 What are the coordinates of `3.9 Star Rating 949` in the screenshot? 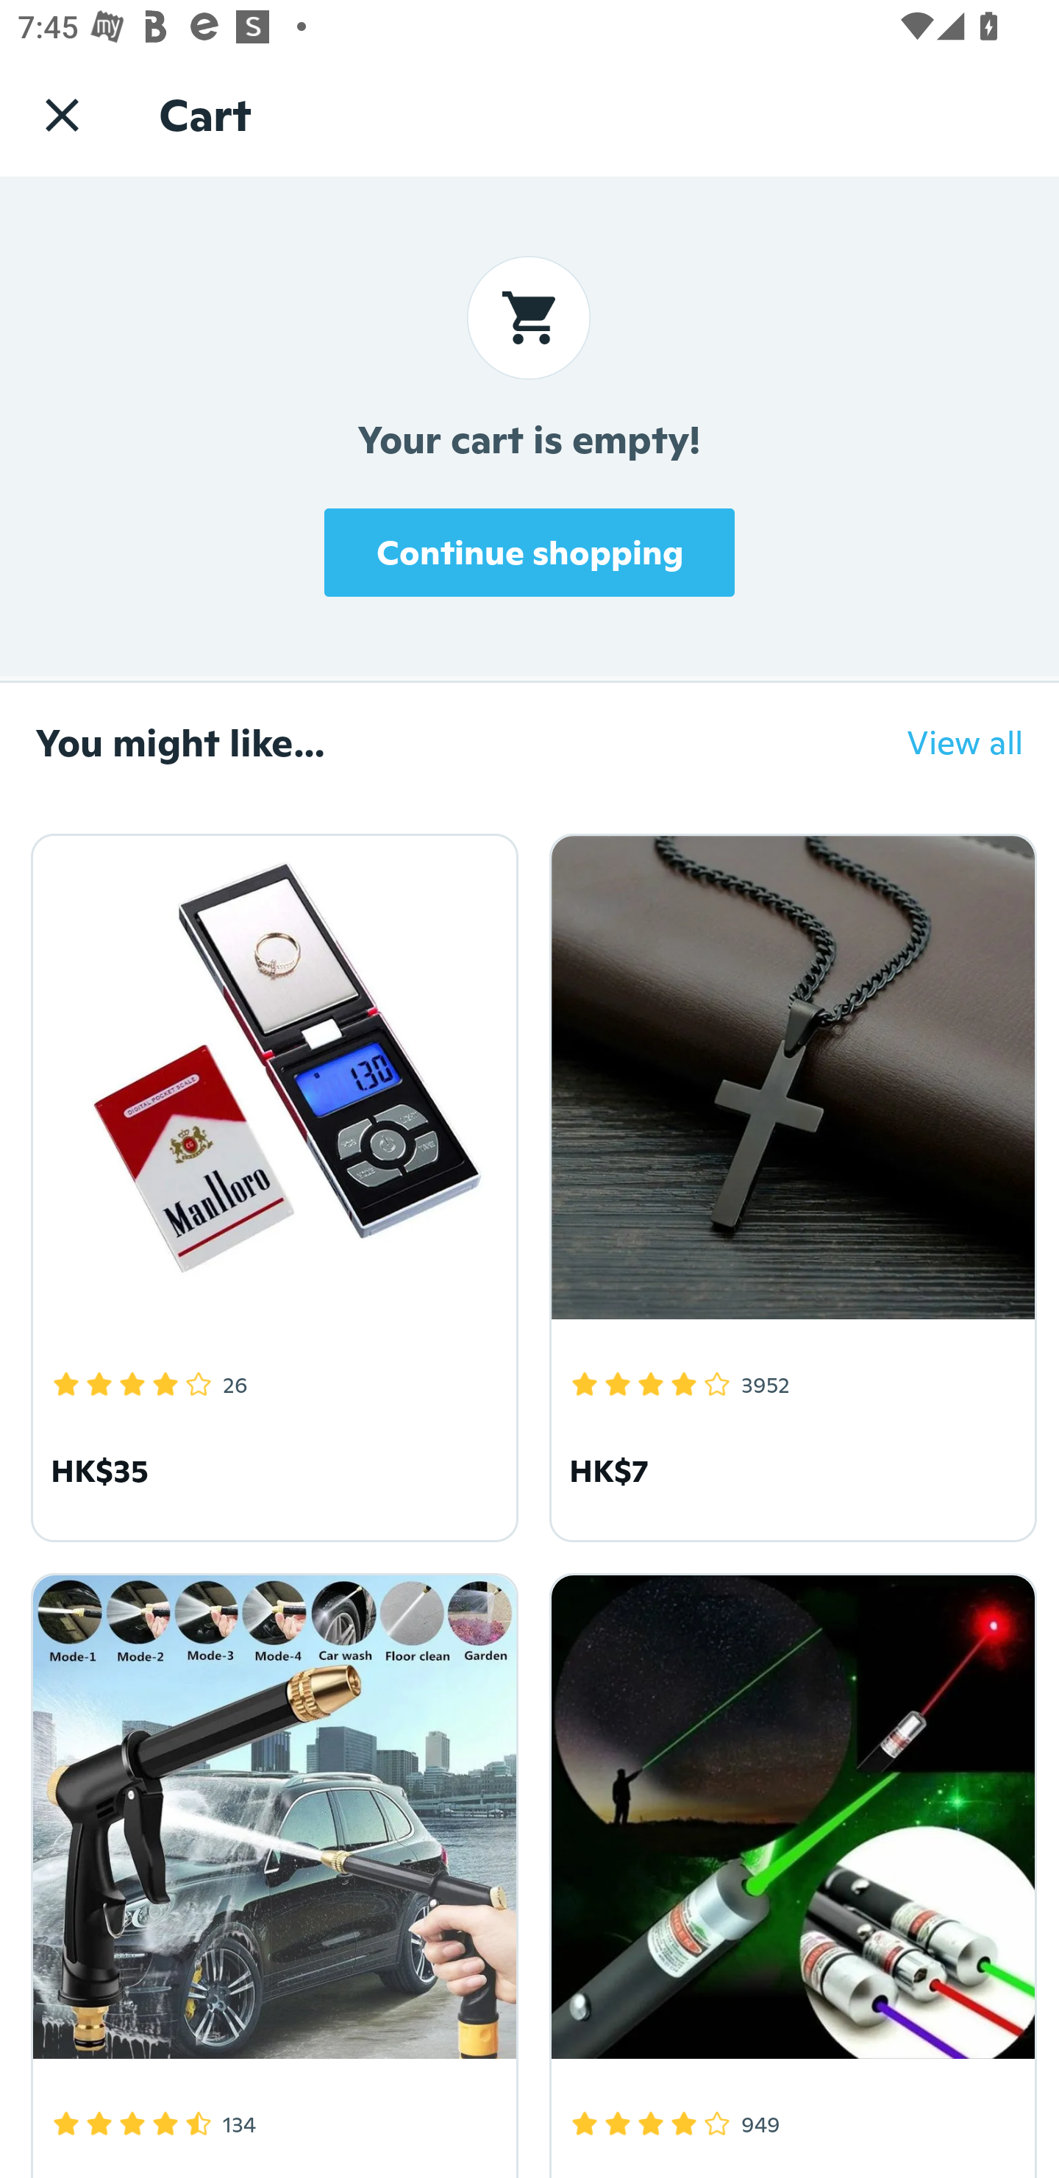 It's located at (788, 1870).